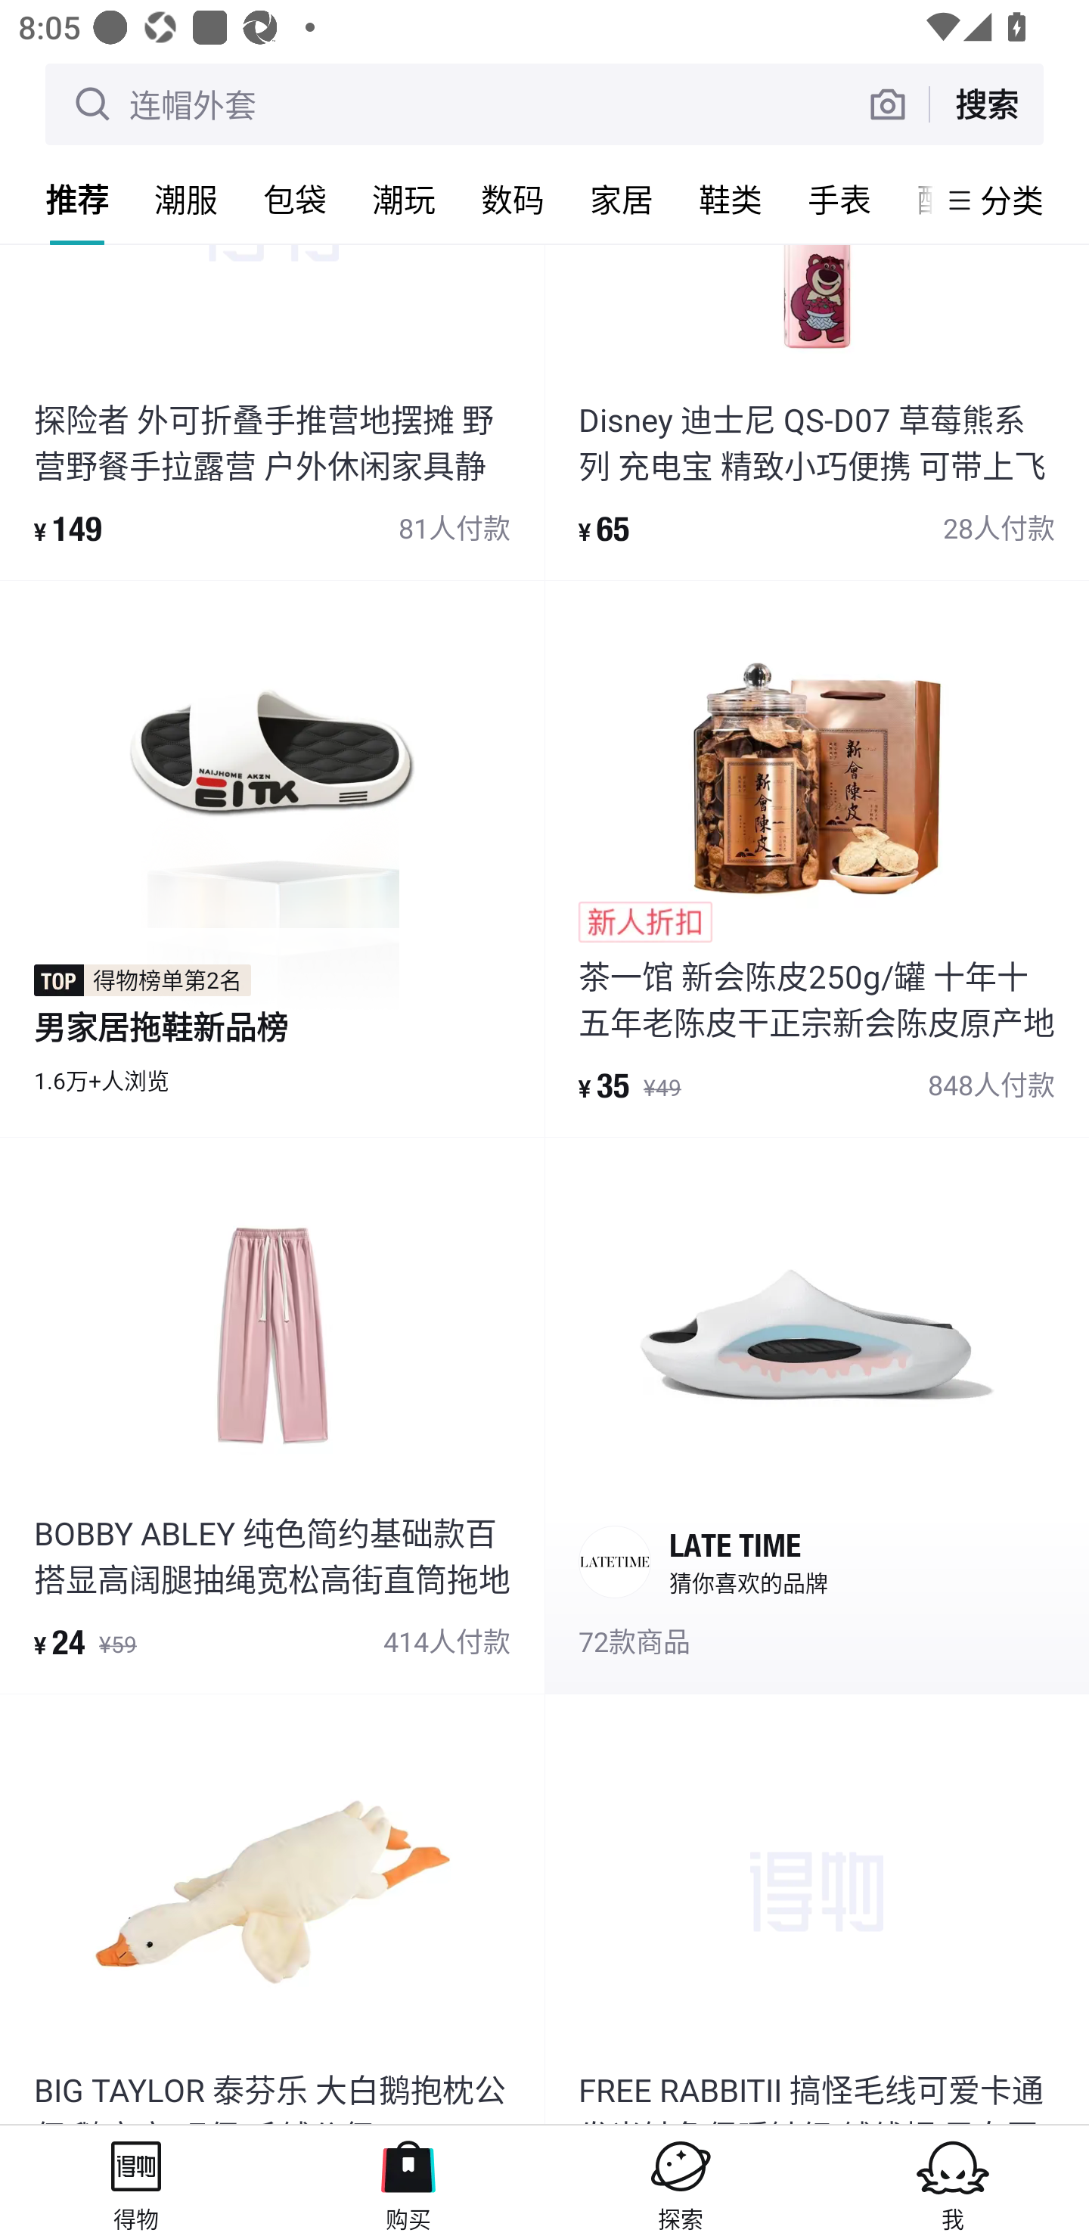 The width and height of the screenshot is (1089, 2239). I want to click on 包袋, so click(295, 199).